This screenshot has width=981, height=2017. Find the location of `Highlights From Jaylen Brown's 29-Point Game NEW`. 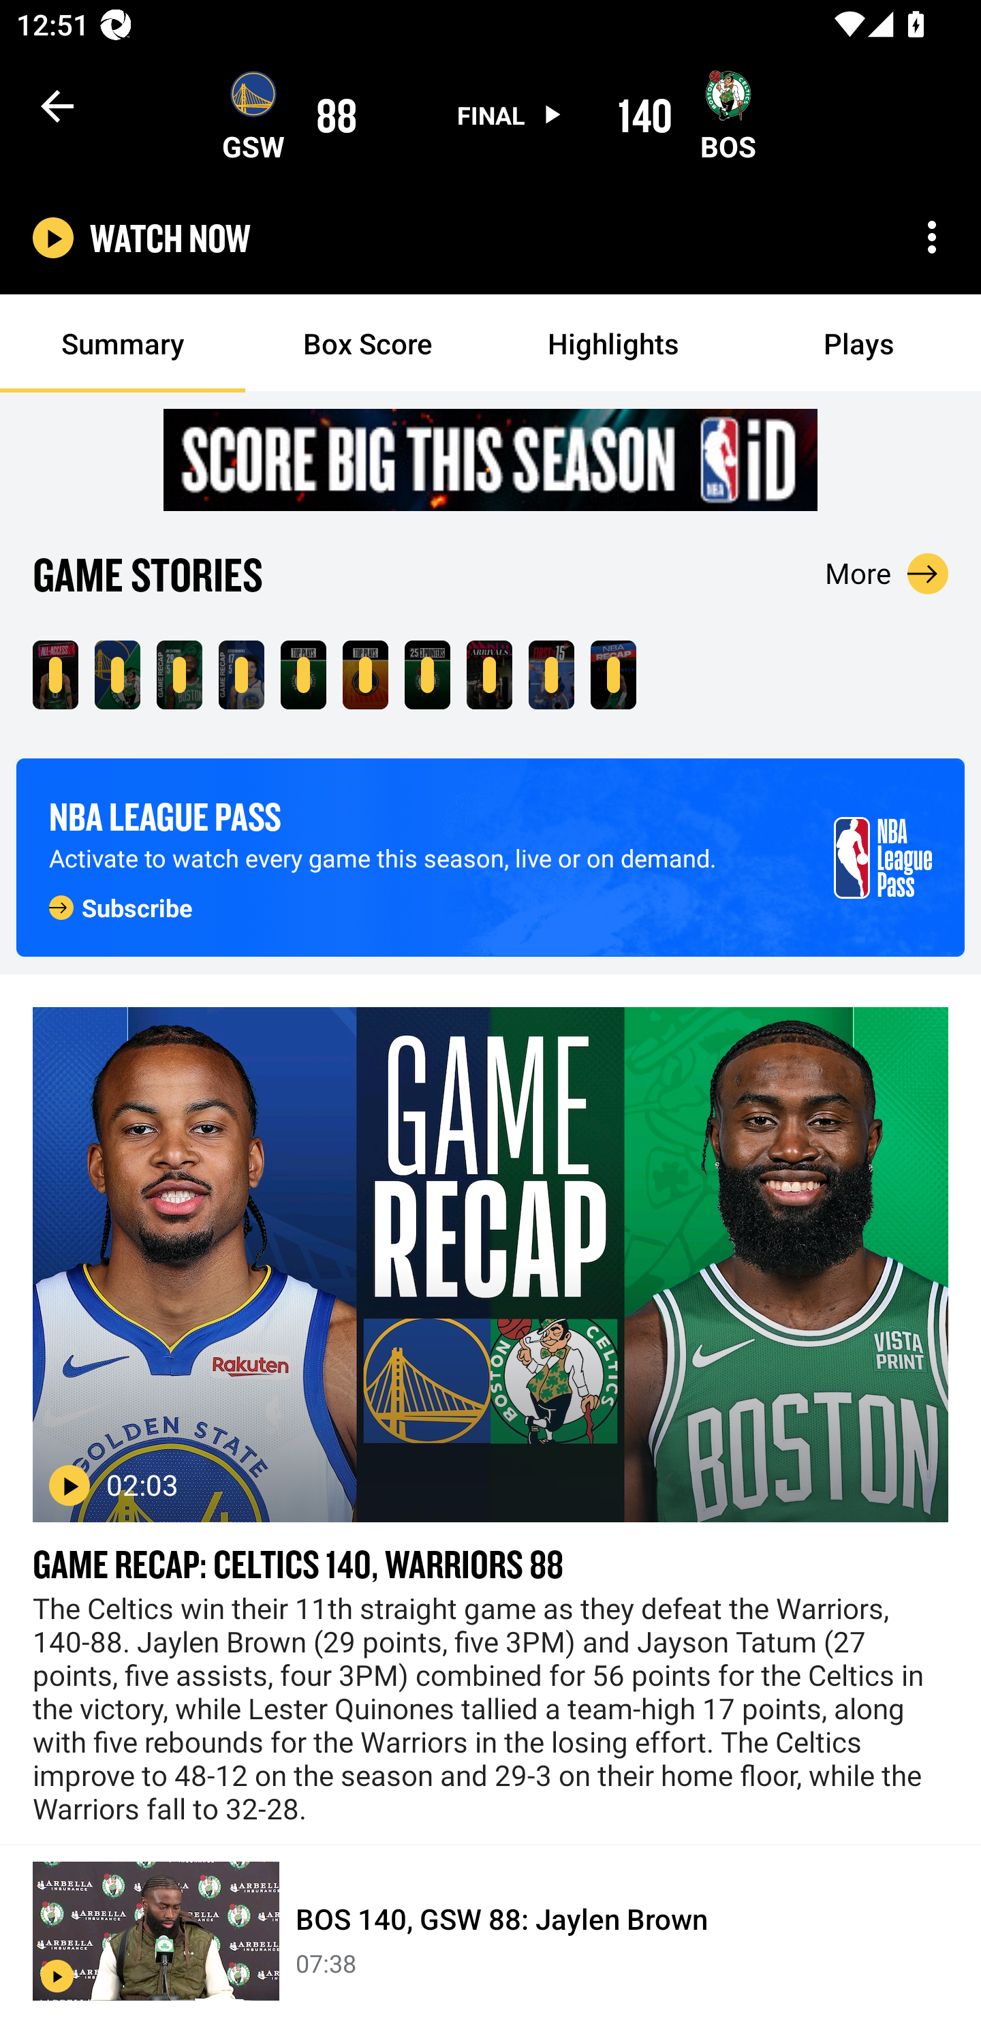

Highlights From Jaylen Brown's 29-Point Game NEW is located at coordinates (179, 675).